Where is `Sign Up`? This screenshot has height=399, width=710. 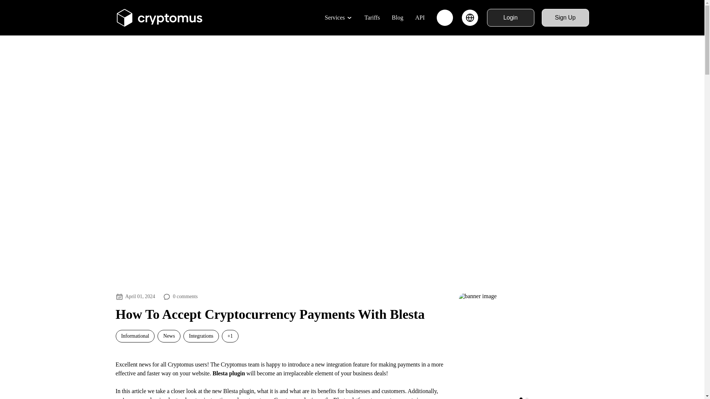
Sign Up is located at coordinates (565, 17).